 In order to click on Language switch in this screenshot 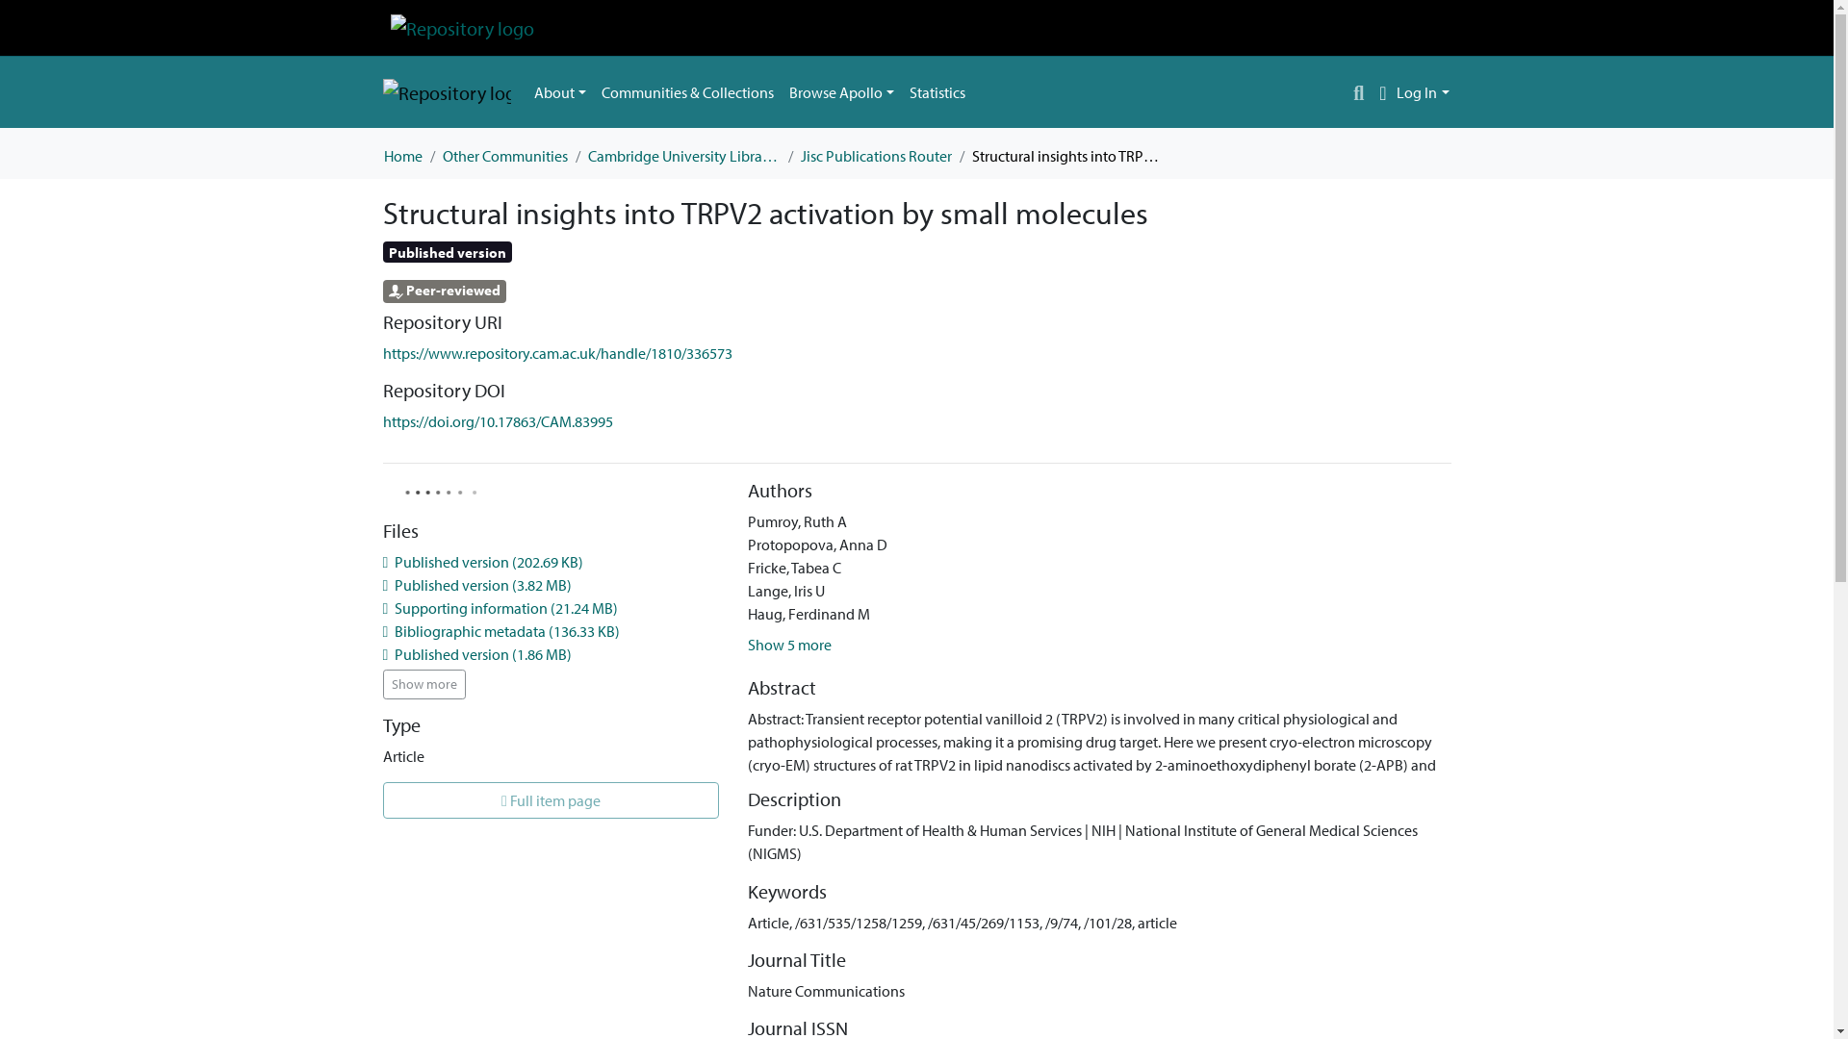, I will do `click(1382, 92)`.